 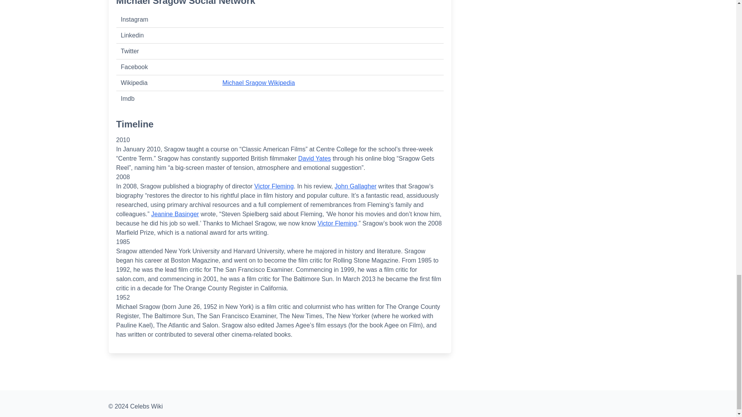 I want to click on David Yates, so click(x=315, y=158).